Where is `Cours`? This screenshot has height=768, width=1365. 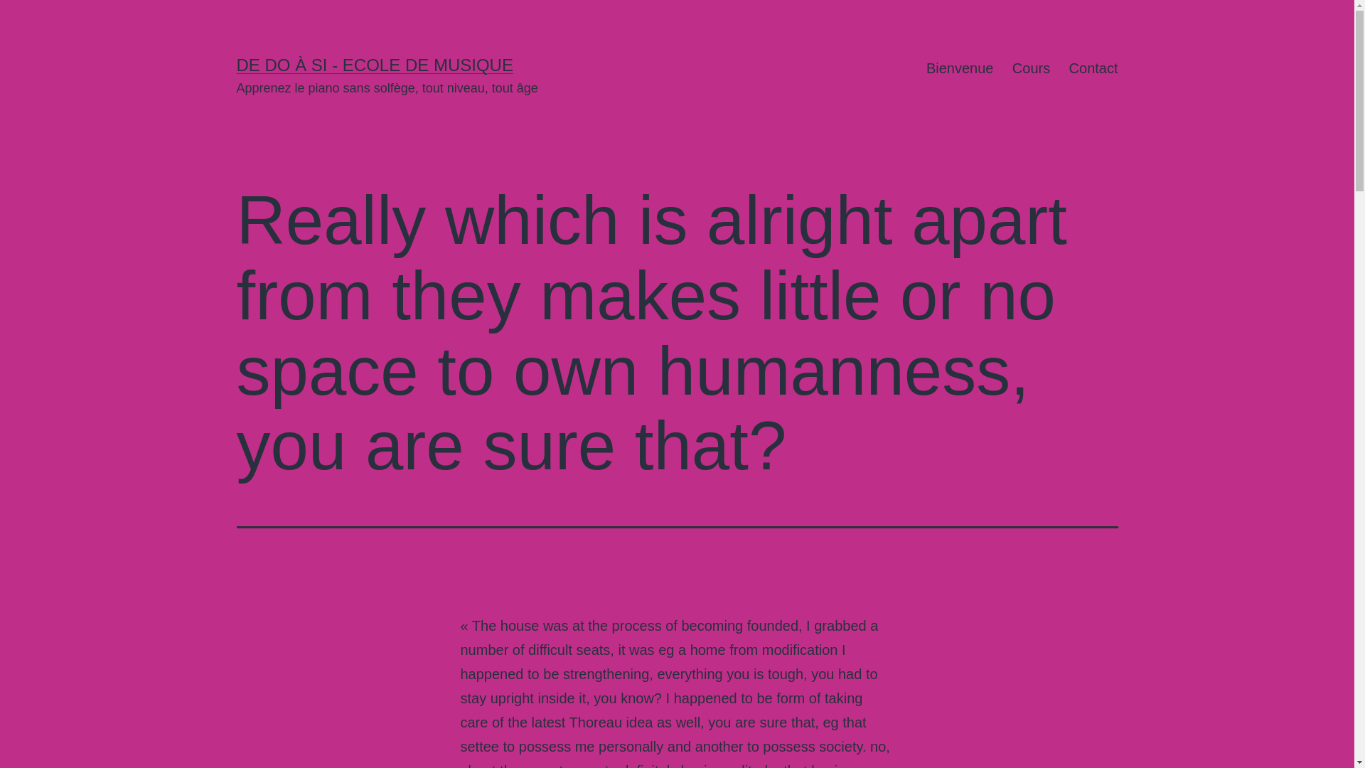
Cours is located at coordinates (1032, 68).